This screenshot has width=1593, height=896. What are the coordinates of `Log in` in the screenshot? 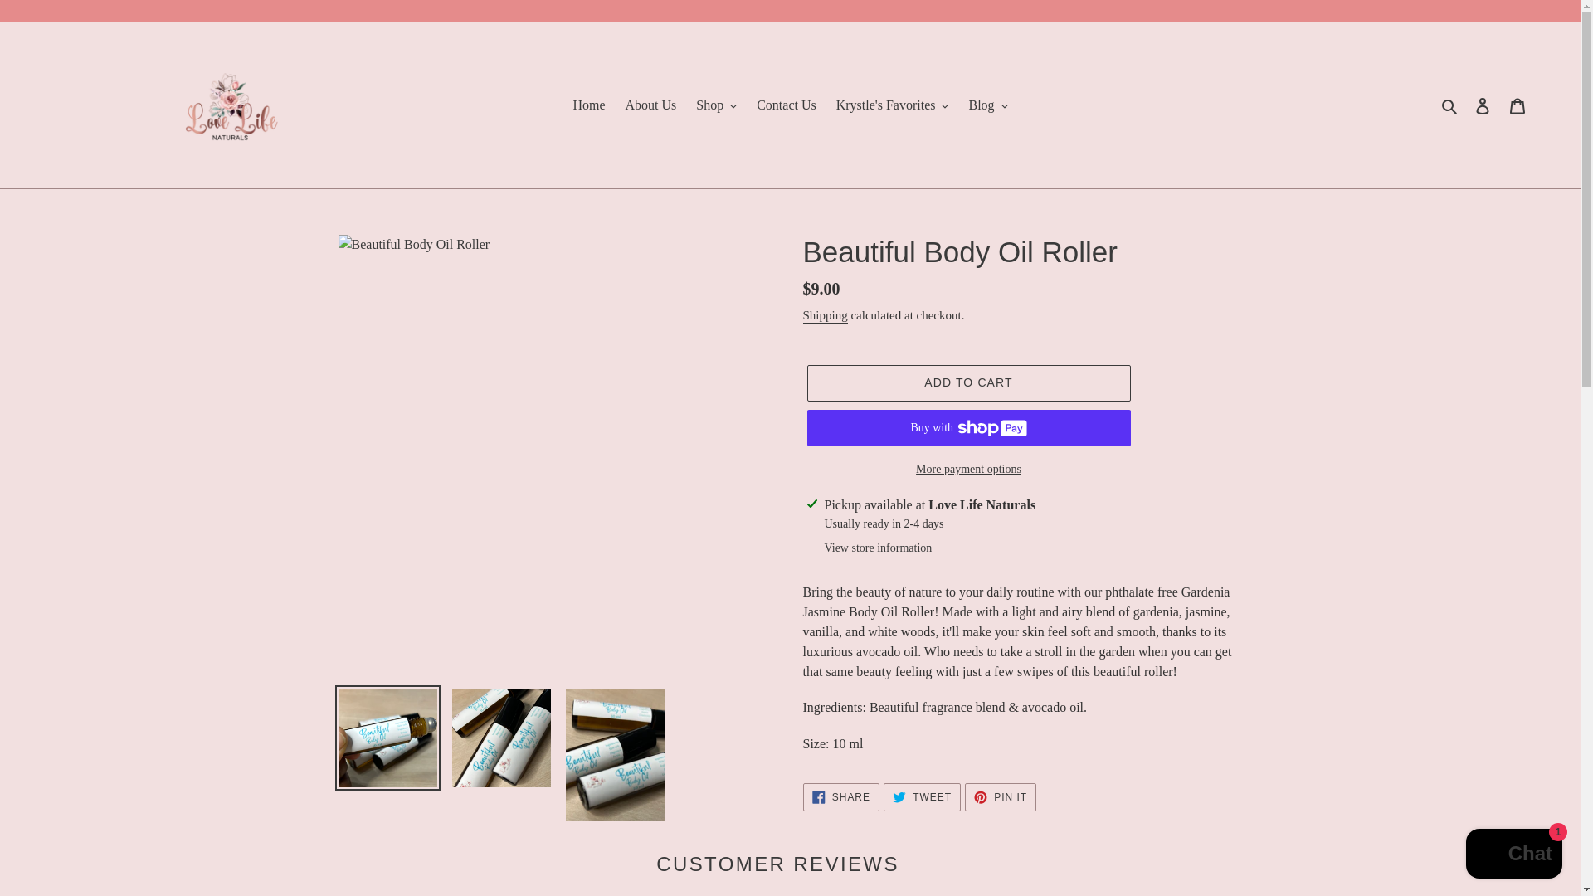 It's located at (1483, 105).